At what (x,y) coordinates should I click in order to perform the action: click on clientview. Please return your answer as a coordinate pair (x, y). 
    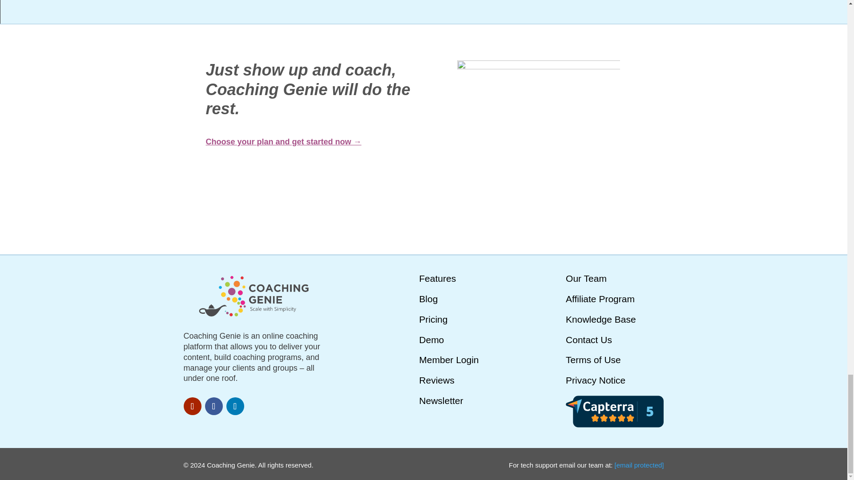
    Looking at the image, I should click on (538, 142).